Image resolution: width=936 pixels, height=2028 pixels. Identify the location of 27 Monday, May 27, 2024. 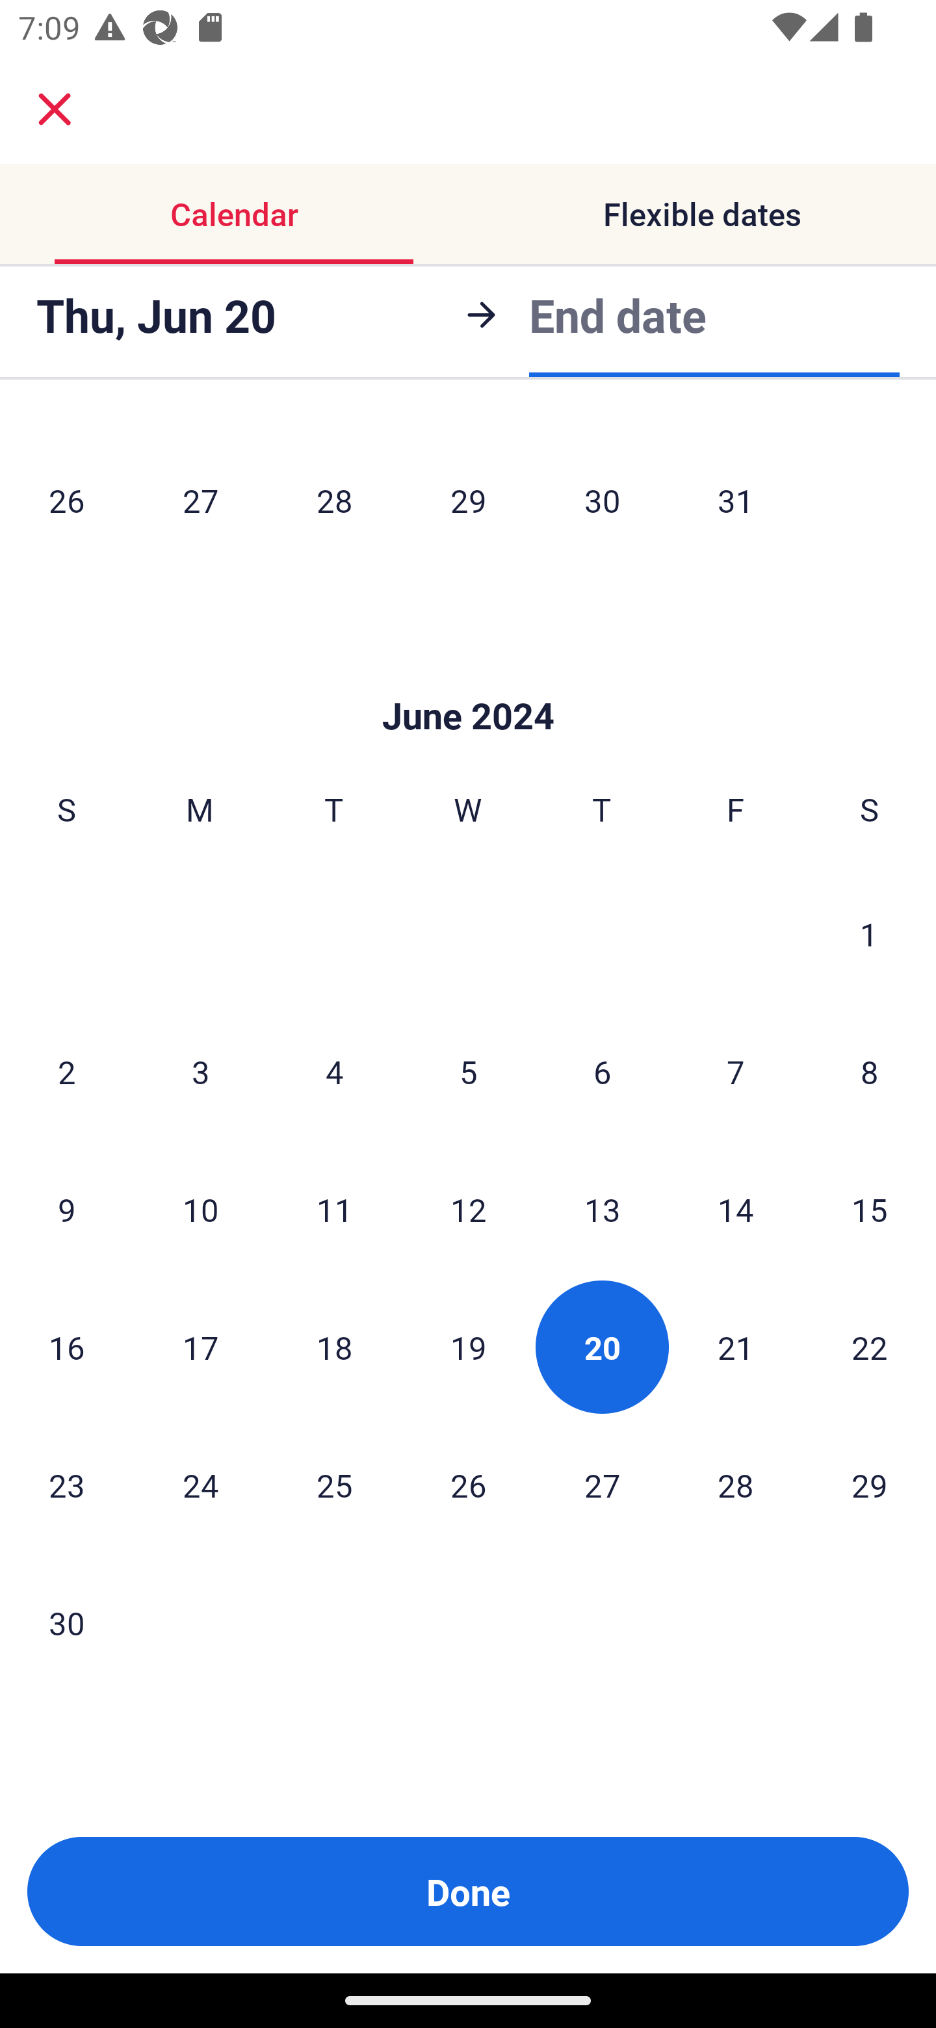
(200, 499).